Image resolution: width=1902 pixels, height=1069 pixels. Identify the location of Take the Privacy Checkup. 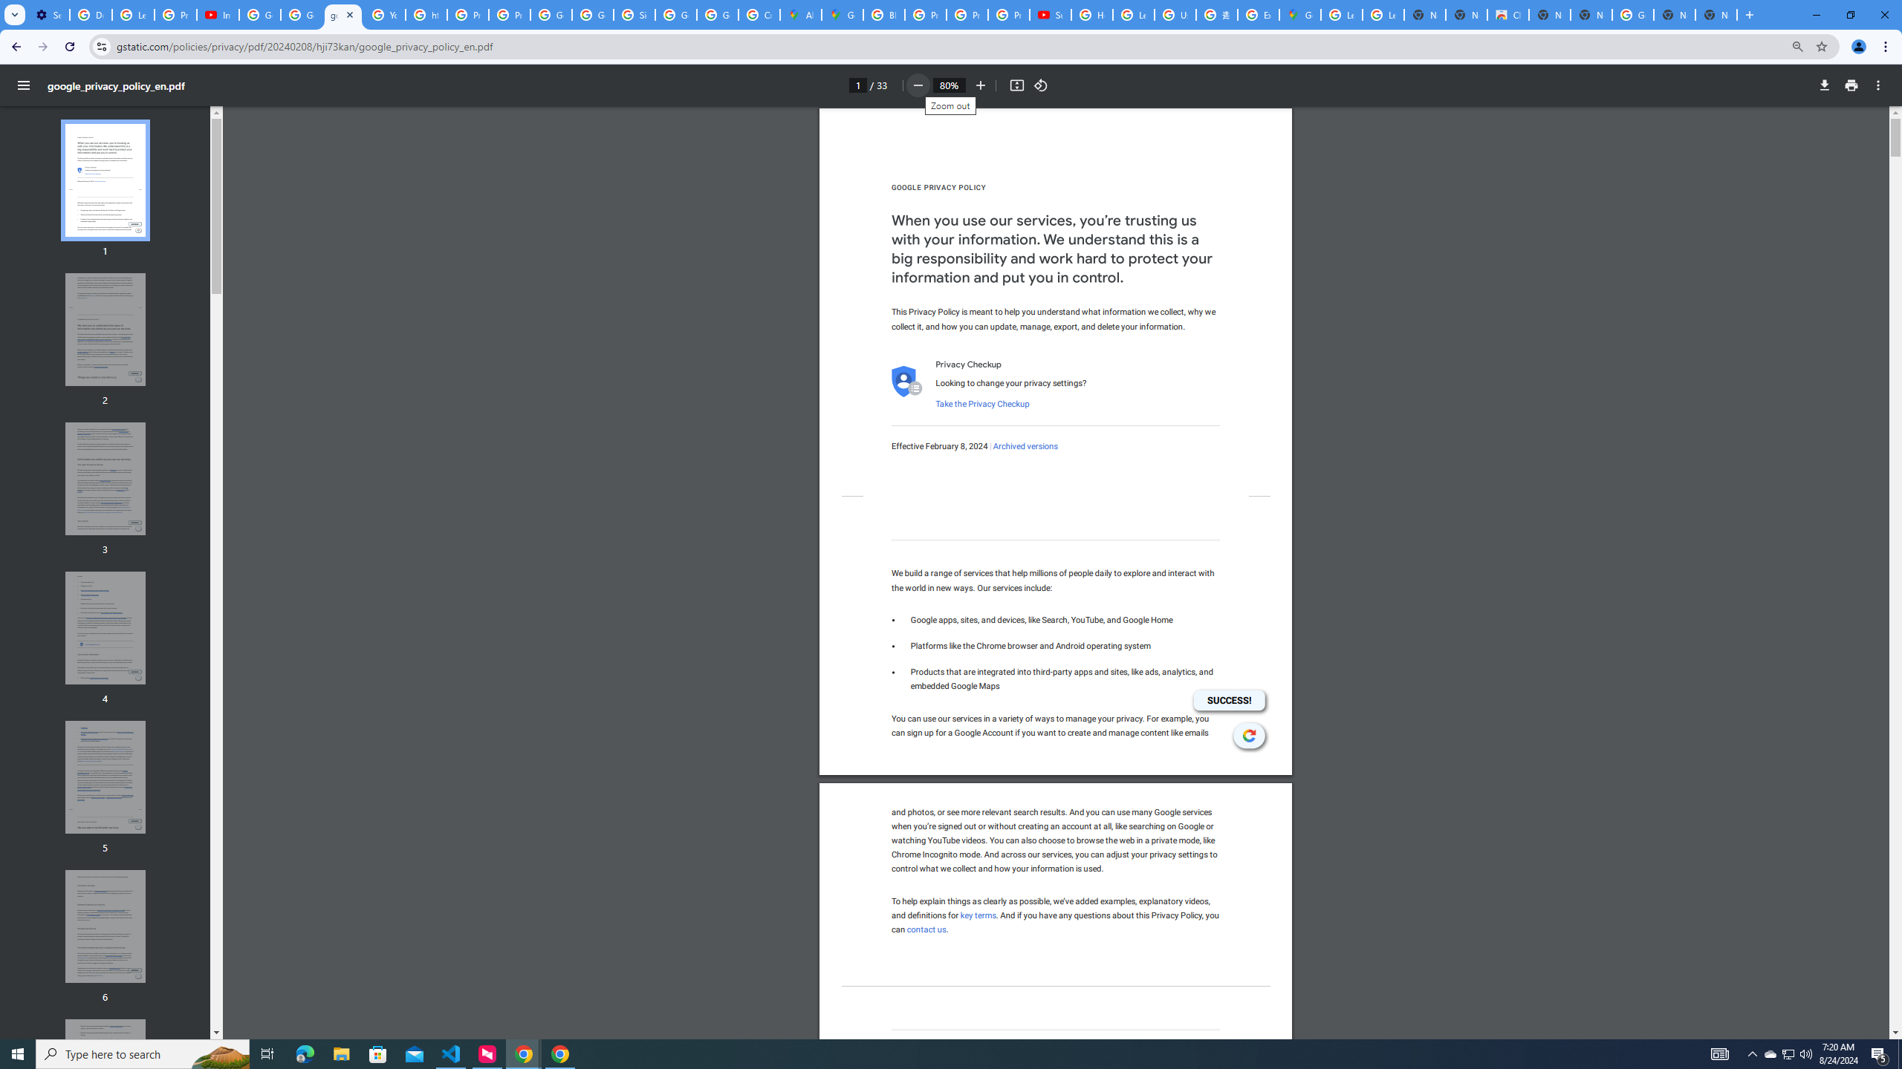
(981, 404).